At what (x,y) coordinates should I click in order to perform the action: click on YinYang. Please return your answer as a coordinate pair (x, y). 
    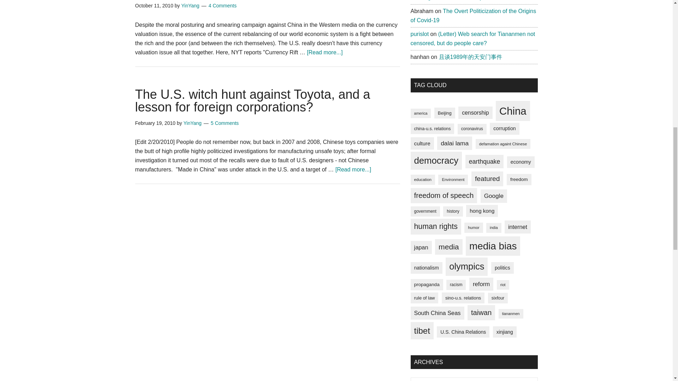
    Looking at the image, I should click on (192, 123).